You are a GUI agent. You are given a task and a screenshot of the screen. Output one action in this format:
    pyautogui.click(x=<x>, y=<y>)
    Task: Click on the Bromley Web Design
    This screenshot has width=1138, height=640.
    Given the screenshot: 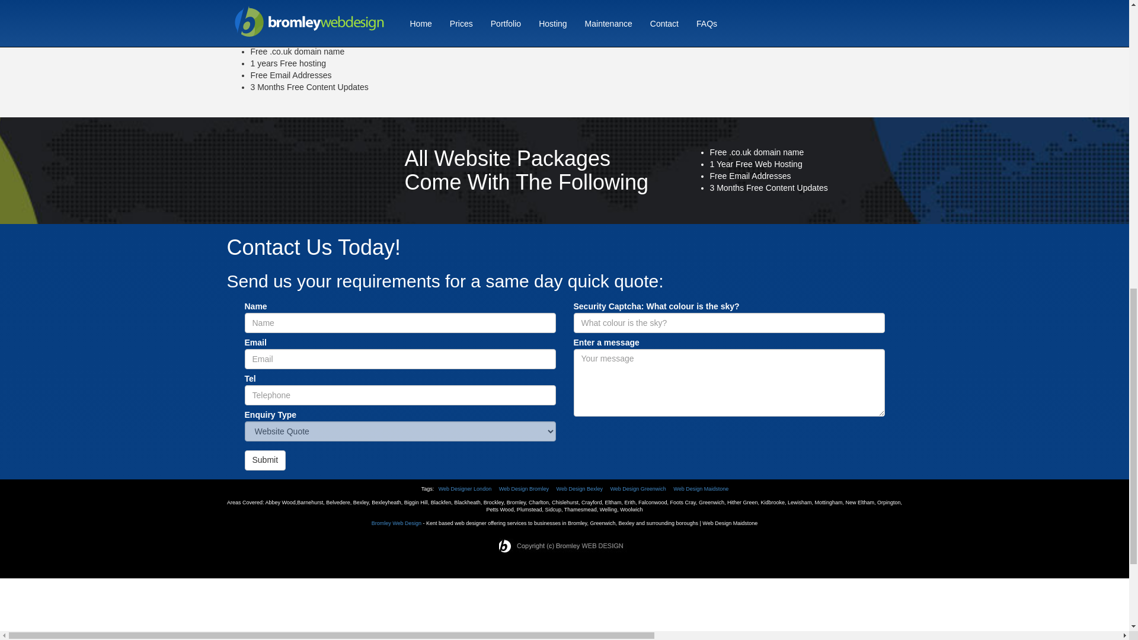 What is the action you would take?
    pyautogui.click(x=396, y=523)
    